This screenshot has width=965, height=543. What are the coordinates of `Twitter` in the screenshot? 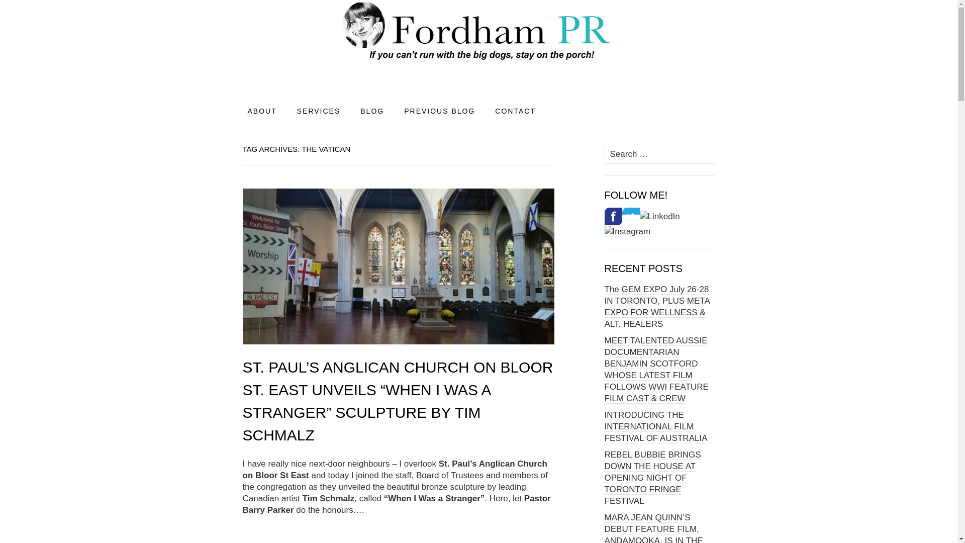 It's located at (631, 216).